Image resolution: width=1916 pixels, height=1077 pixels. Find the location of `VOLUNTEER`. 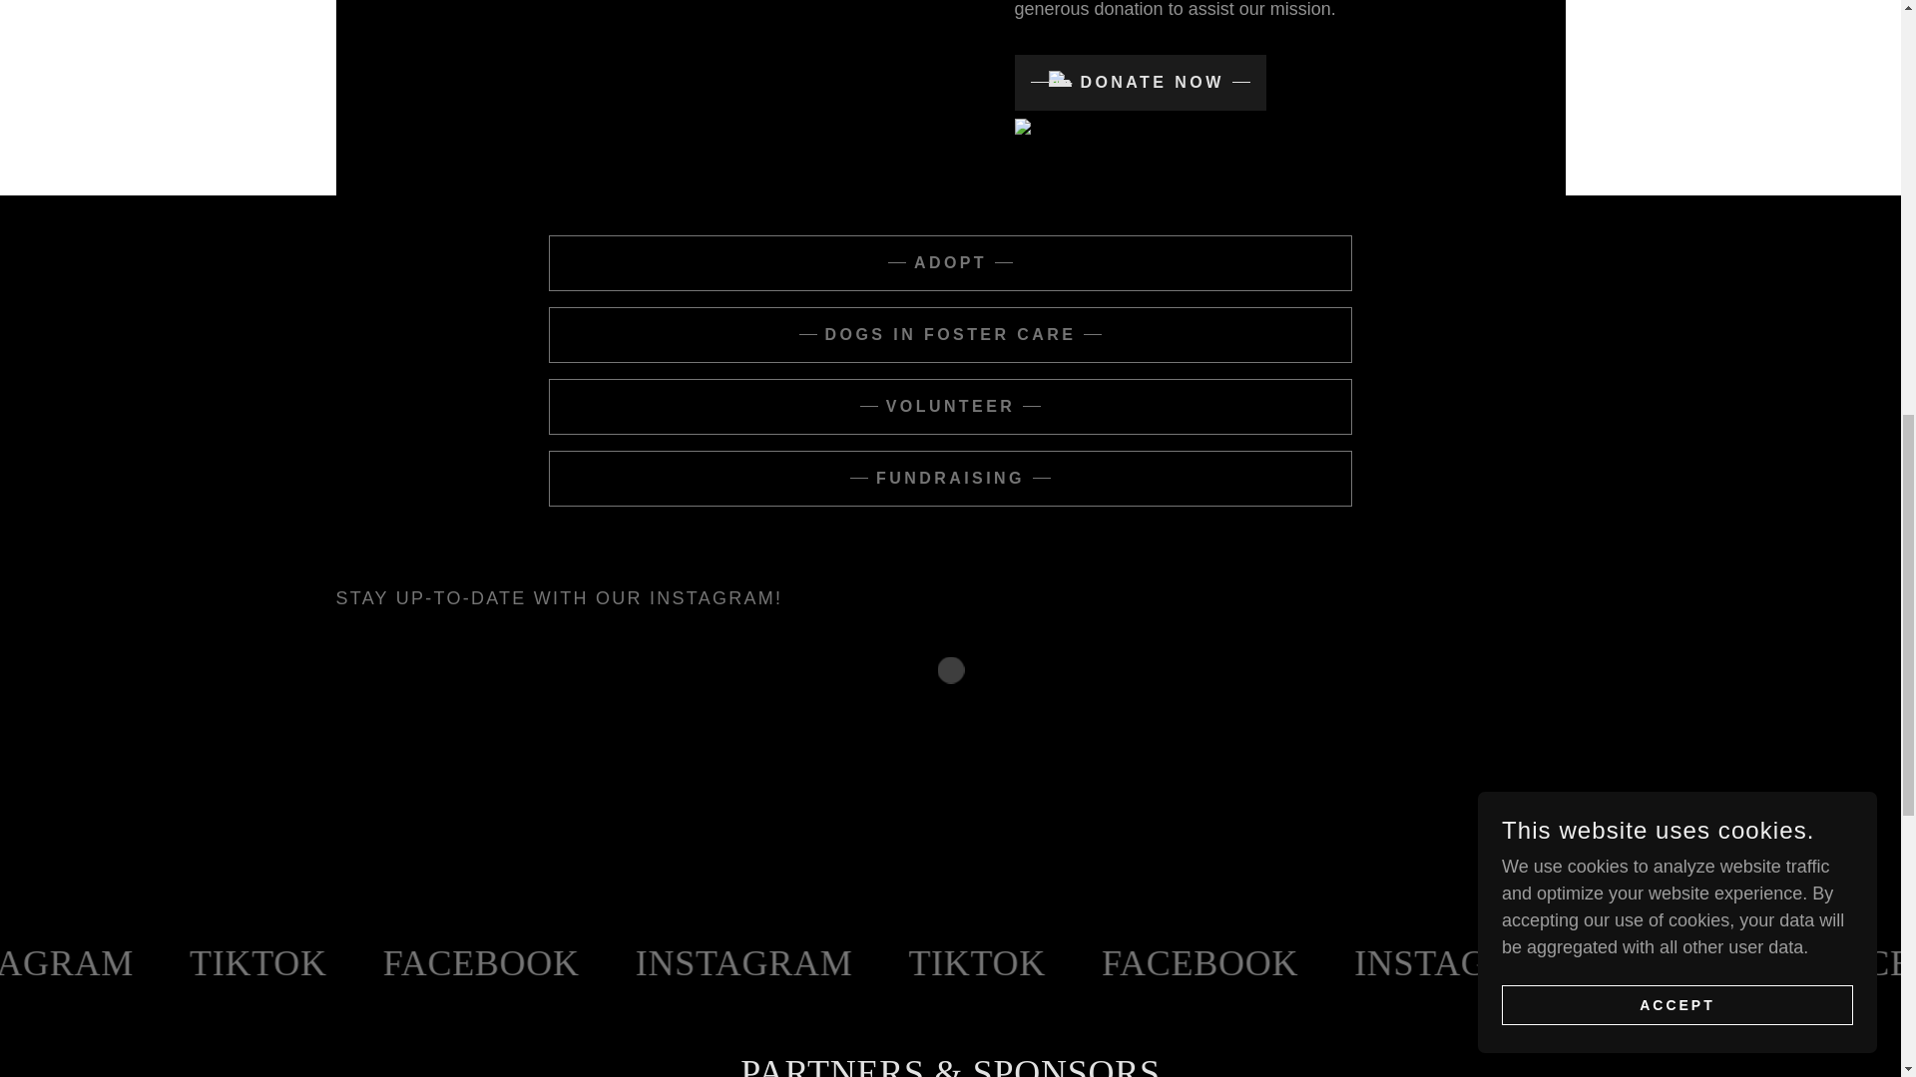

VOLUNTEER is located at coordinates (950, 407).